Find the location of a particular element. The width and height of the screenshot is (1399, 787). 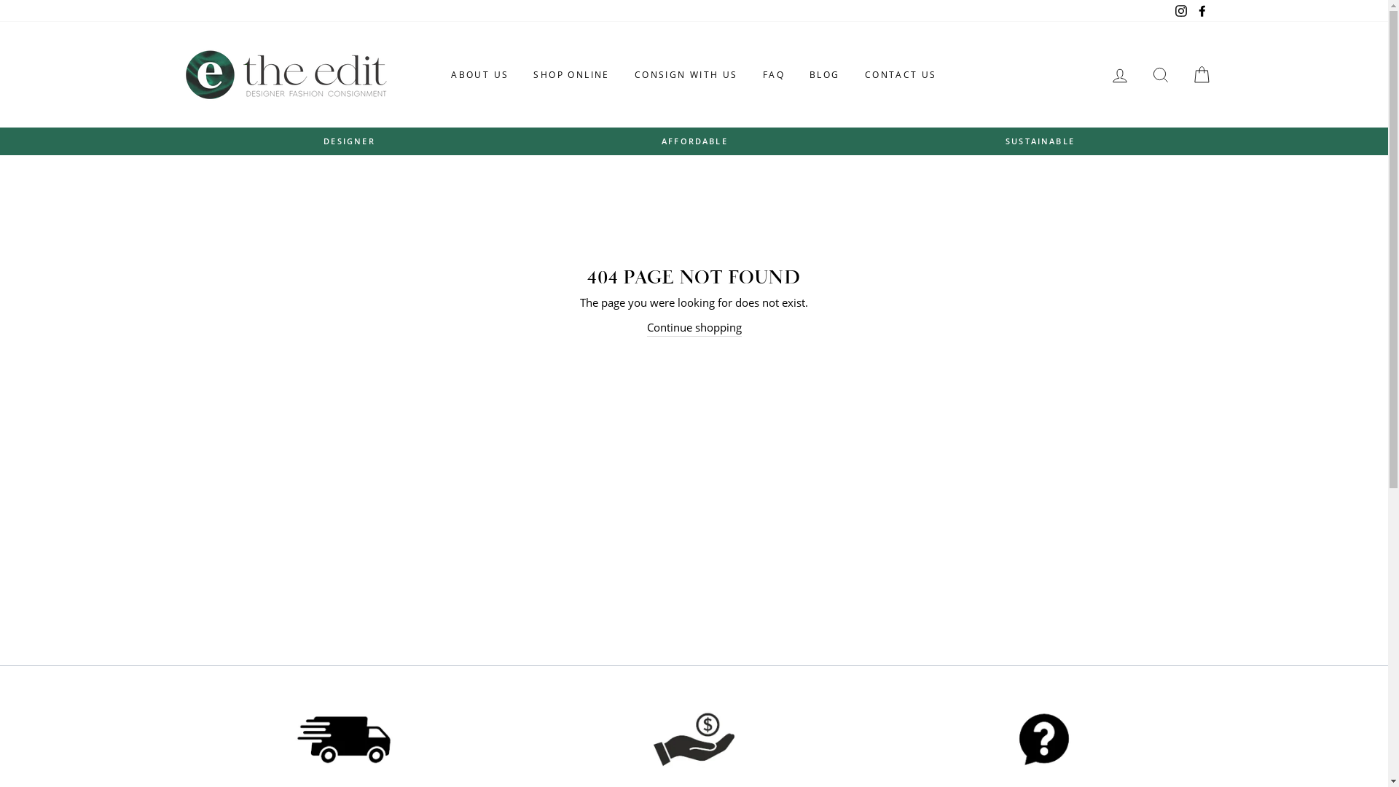

CART is located at coordinates (1201, 74).